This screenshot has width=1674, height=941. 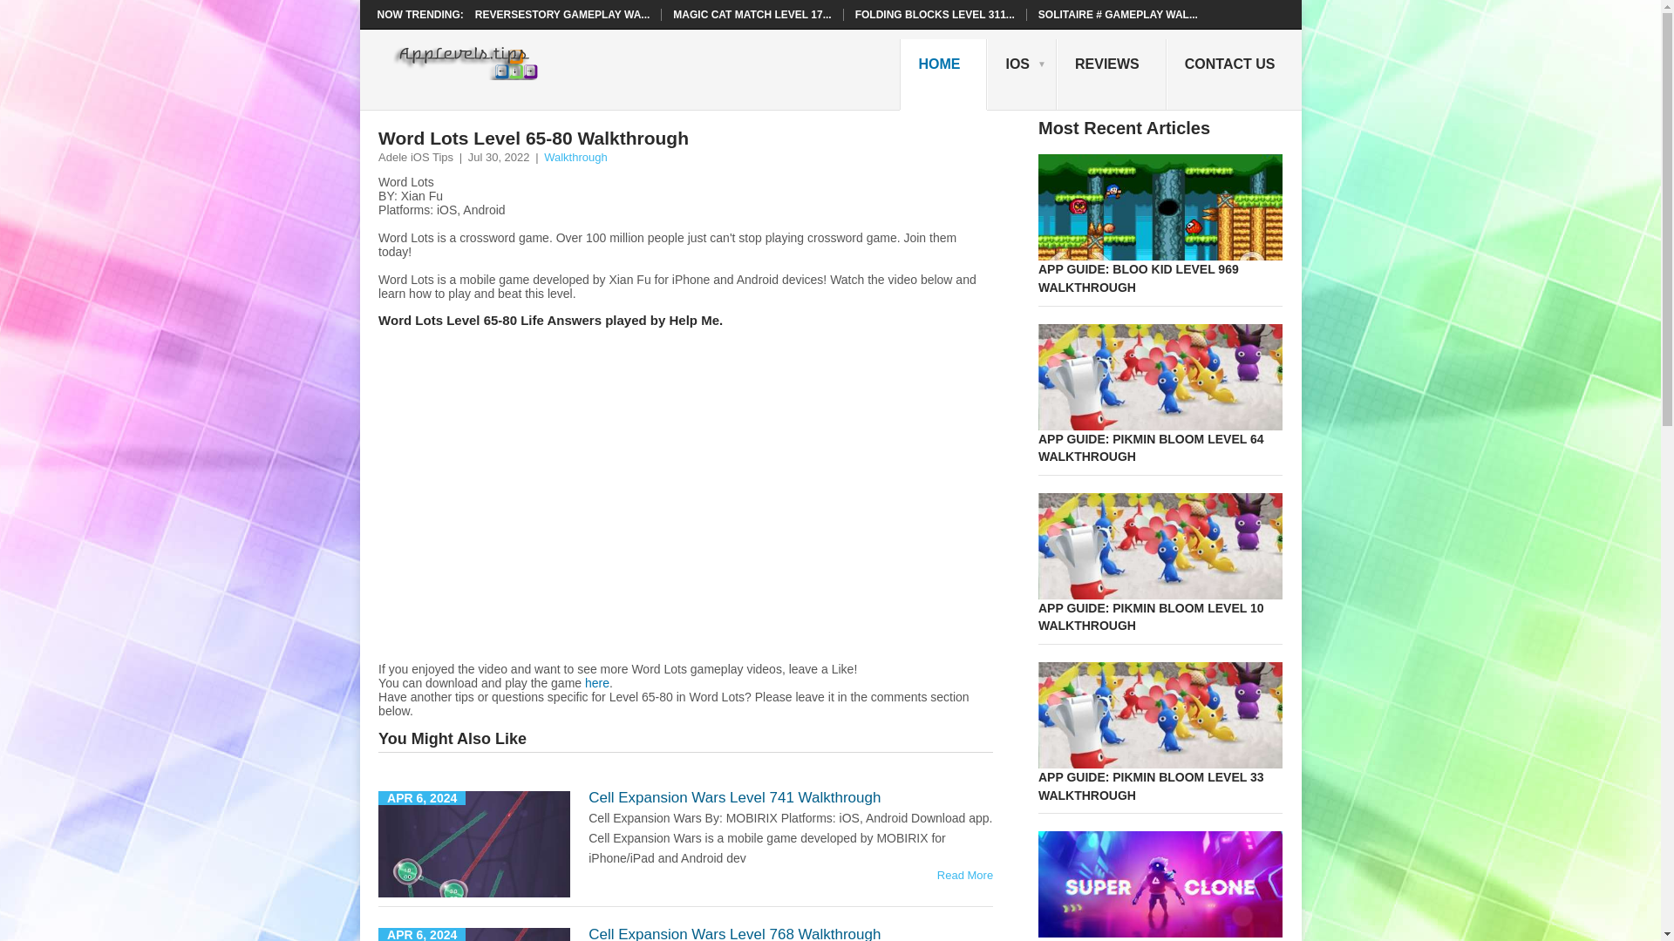 I want to click on MAGIC CAT MATCH LEVEL 17..., so click(x=752, y=14).